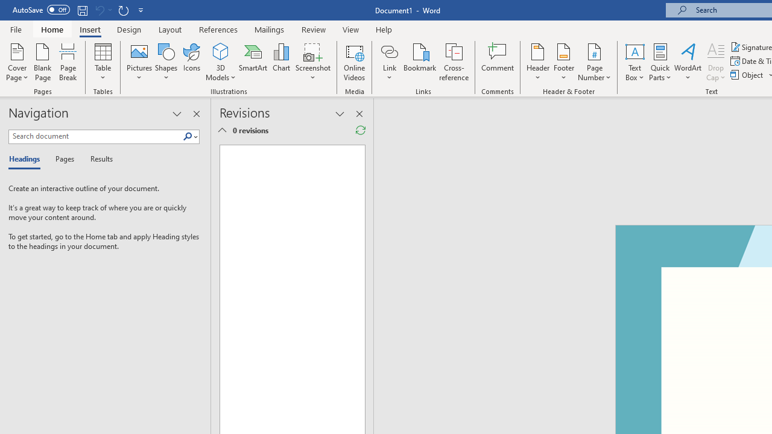 This screenshot has height=434, width=772. What do you see at coordinates (716, 61) in the screenshot?
I see `Drop Cap` at bounding box center [716, 61].